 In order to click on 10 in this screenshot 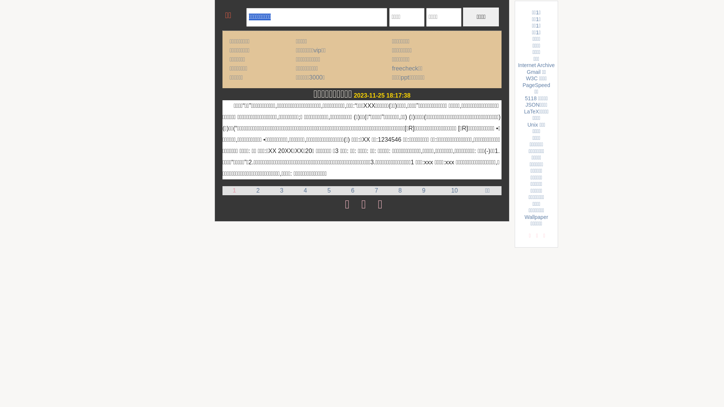, I will do `click(454, 191)`.